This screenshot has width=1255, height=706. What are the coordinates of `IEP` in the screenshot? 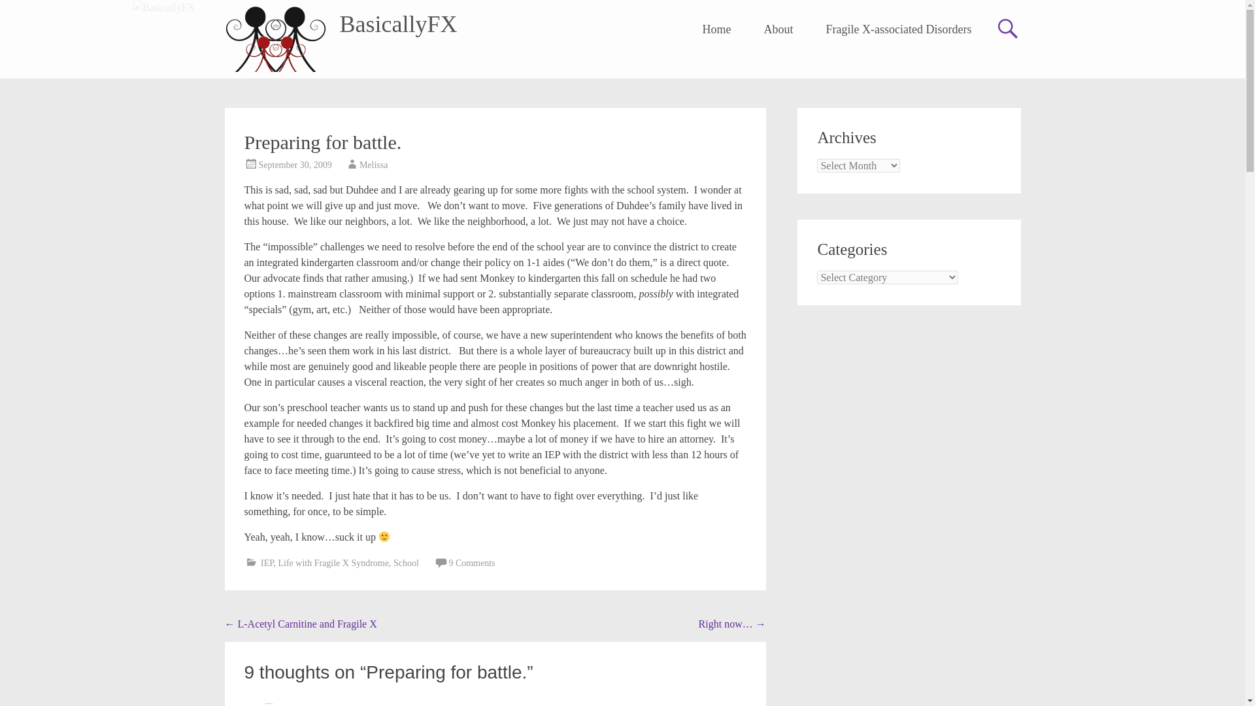 It's located at (267, 563).